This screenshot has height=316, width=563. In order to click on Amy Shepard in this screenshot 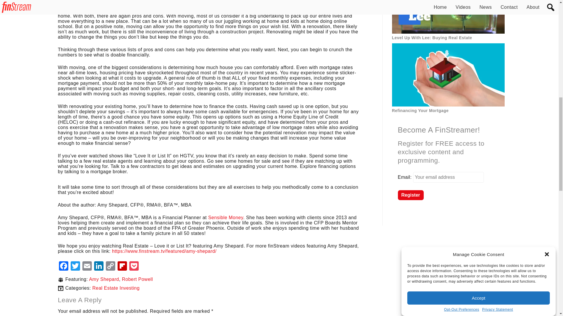, I will do `click(104, 279)`.